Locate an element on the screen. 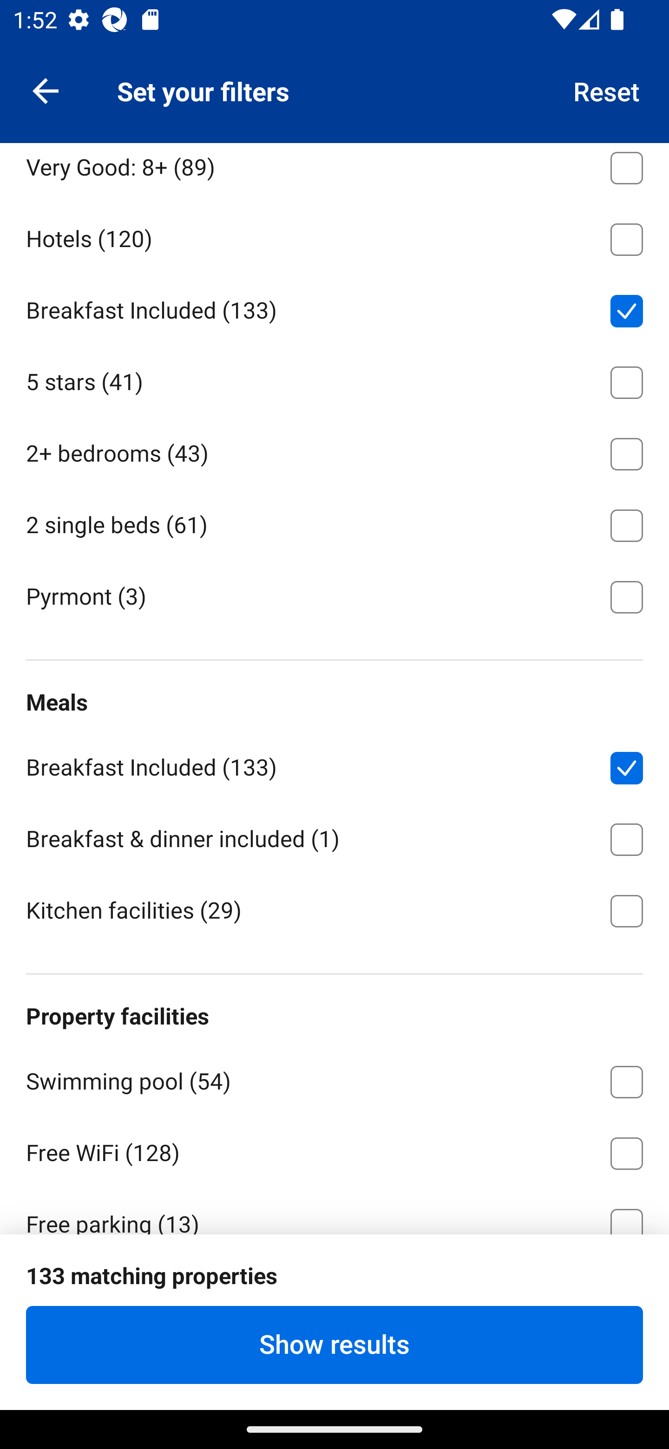 The image size is (669, 1449). Navigate up is located at coordinates (46, 90).